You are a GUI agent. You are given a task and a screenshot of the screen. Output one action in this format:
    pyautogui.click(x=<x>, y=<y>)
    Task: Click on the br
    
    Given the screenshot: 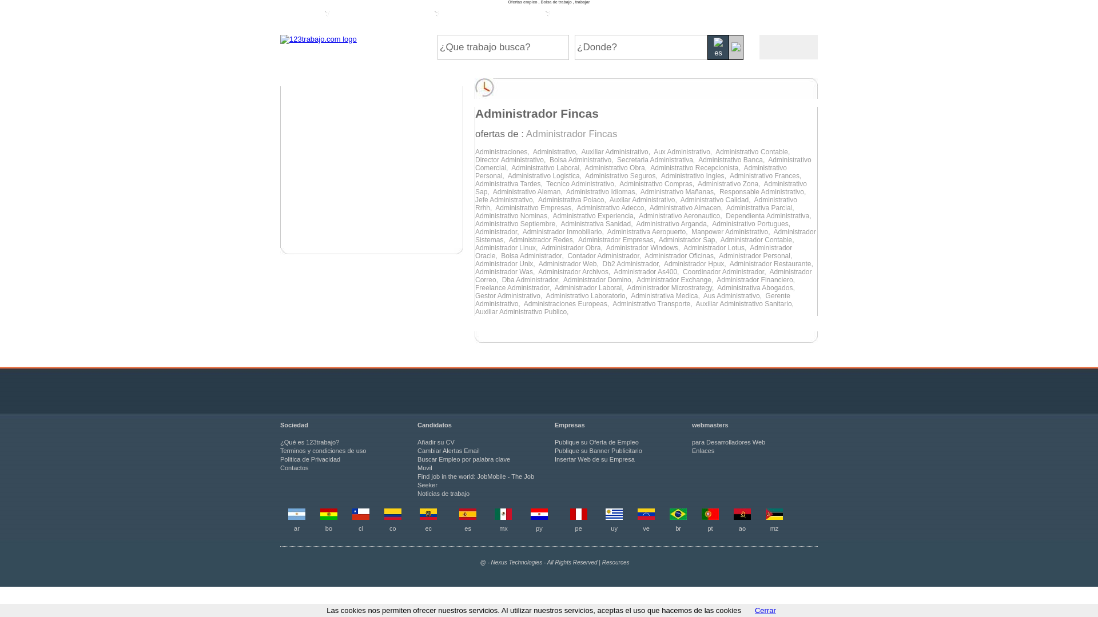 What is the action you would take?
    pyautogui.click(x=678, y=528)
    